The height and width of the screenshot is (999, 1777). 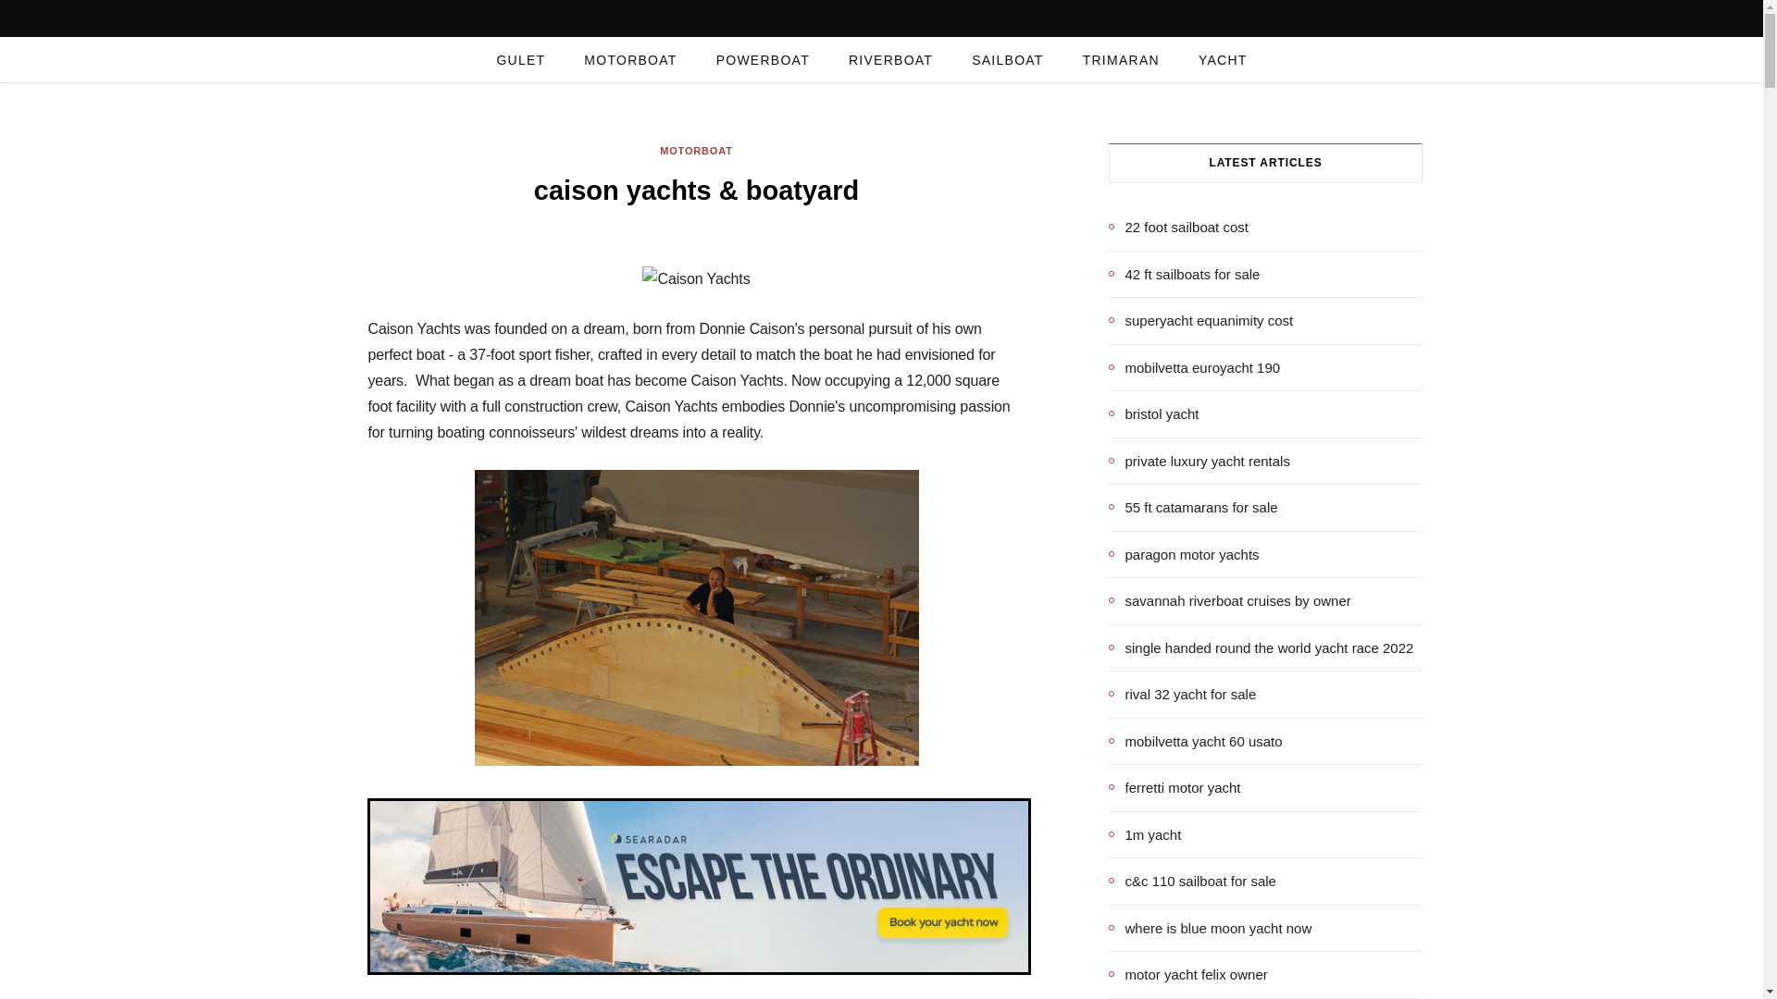 I want to click on RIVERBOAT, so click(x=890, y=59).